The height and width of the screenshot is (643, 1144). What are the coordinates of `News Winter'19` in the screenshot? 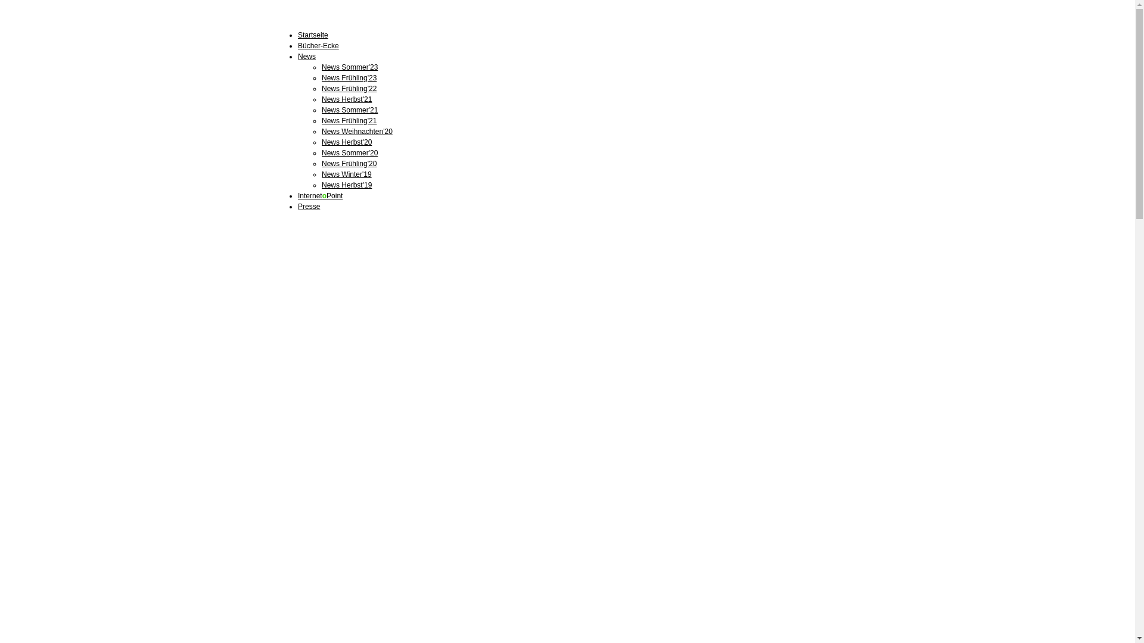 It's located at (347, 174).